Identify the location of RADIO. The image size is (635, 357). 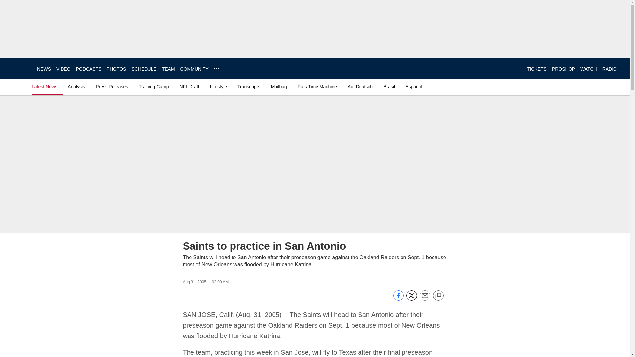
(609, 69).